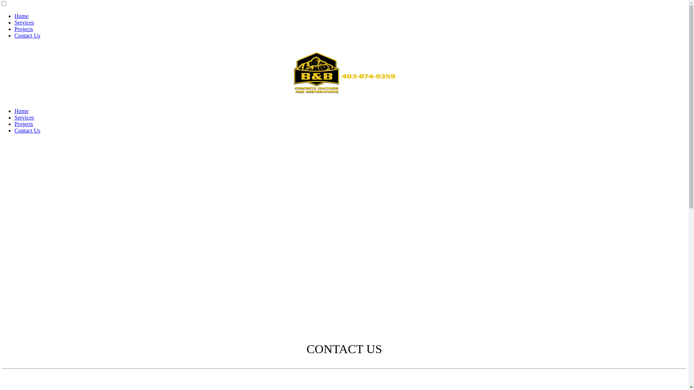  Describe the element at coordinates (24, 118) in the screenshot. I see `Services` at that location.